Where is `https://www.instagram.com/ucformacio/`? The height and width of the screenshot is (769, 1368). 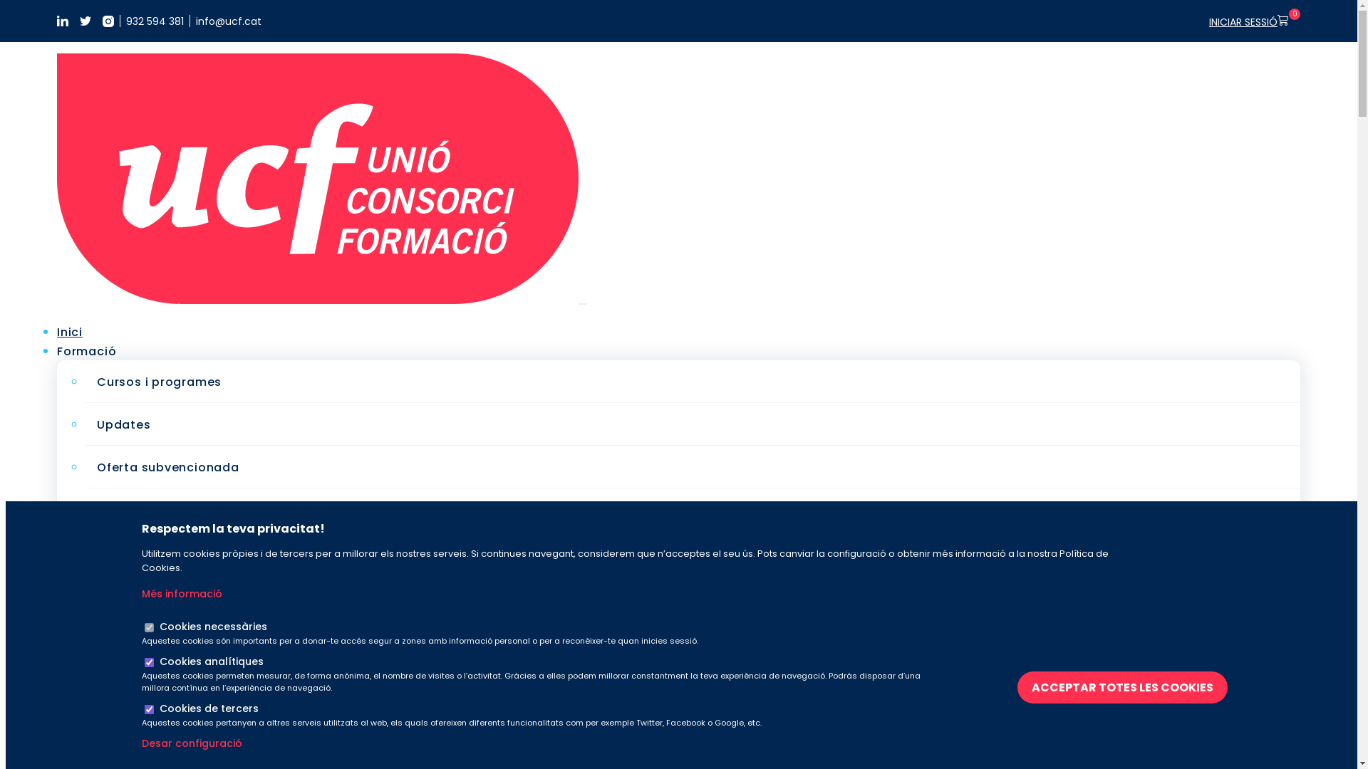 https://www.instagram.com/ucformacio/ is located at coordinates (108, 21).